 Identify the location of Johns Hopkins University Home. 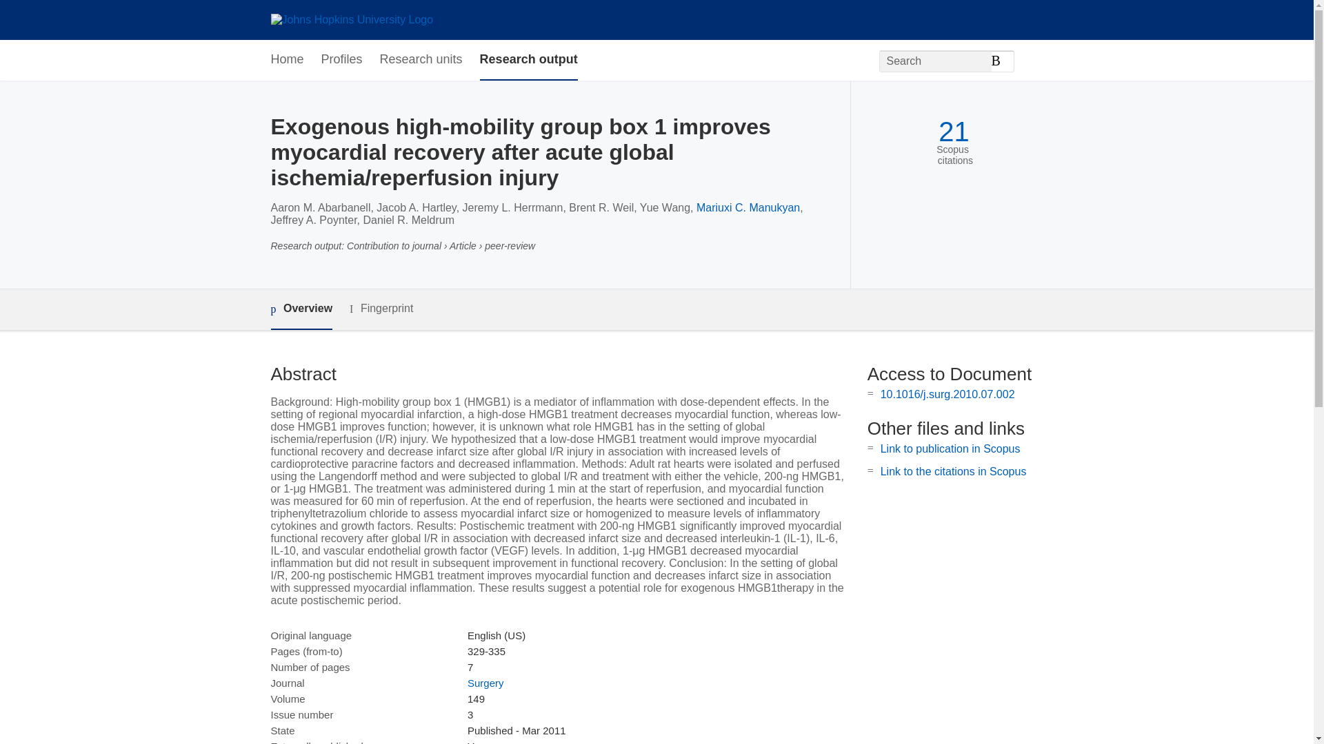
(351, 19).